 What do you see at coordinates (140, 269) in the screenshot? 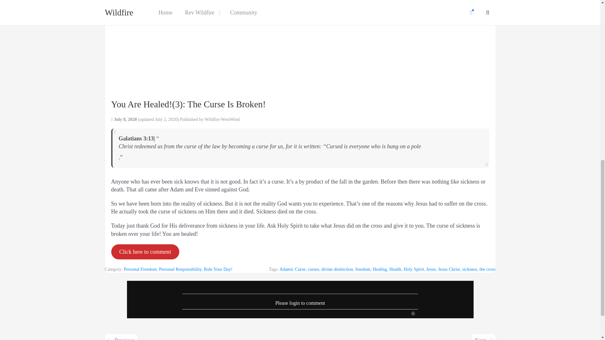
I see `Personal Freedom` at bounding box center [140, 269].